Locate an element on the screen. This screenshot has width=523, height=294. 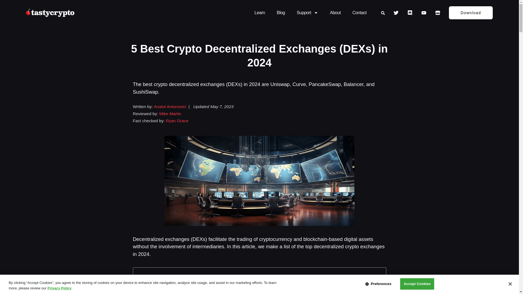
About is located at coordinates (335, 13).